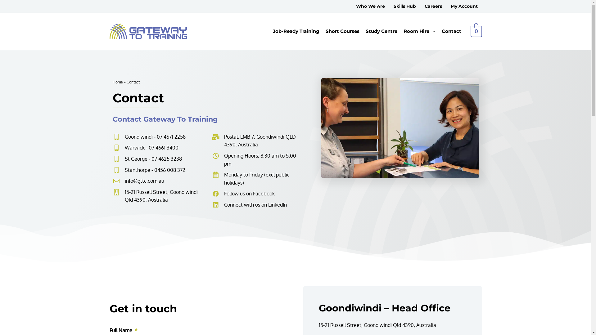 This screenshot has width=596, height=335. What do you see at coordinates (420, 31) in the screenshot?
I see `Room Hire` at bounding box center [420, 31].